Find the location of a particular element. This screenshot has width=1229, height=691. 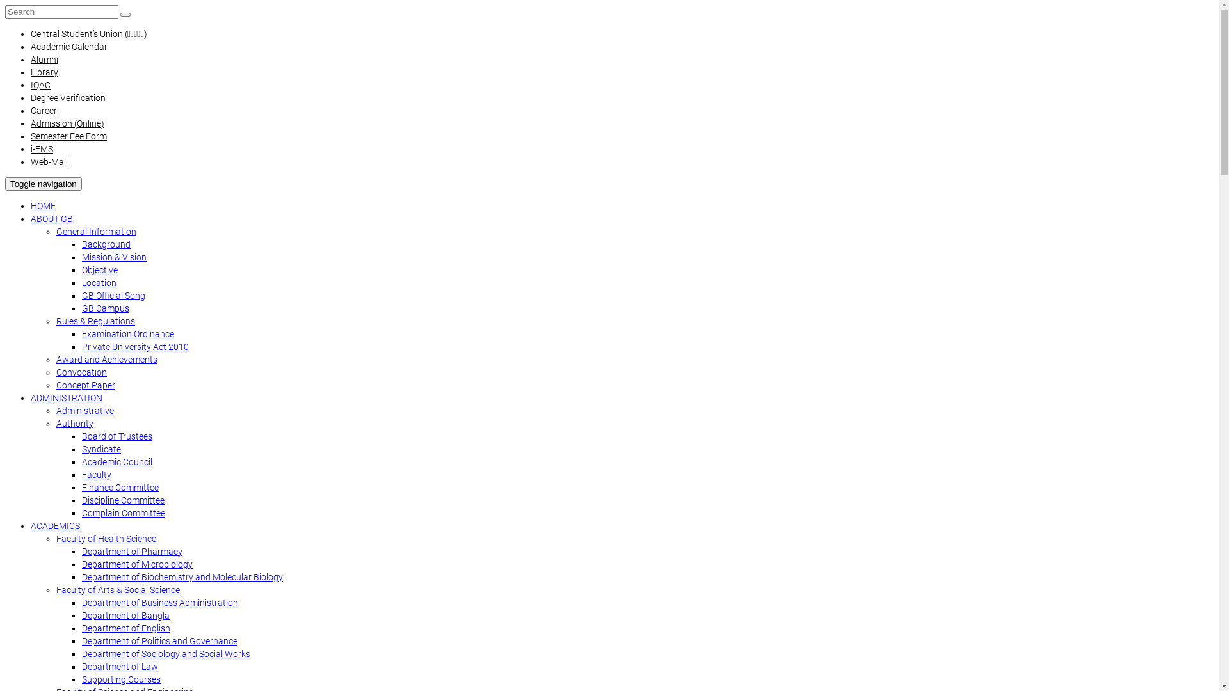

Private University Act 2010 is located at coordinates (136, 347).